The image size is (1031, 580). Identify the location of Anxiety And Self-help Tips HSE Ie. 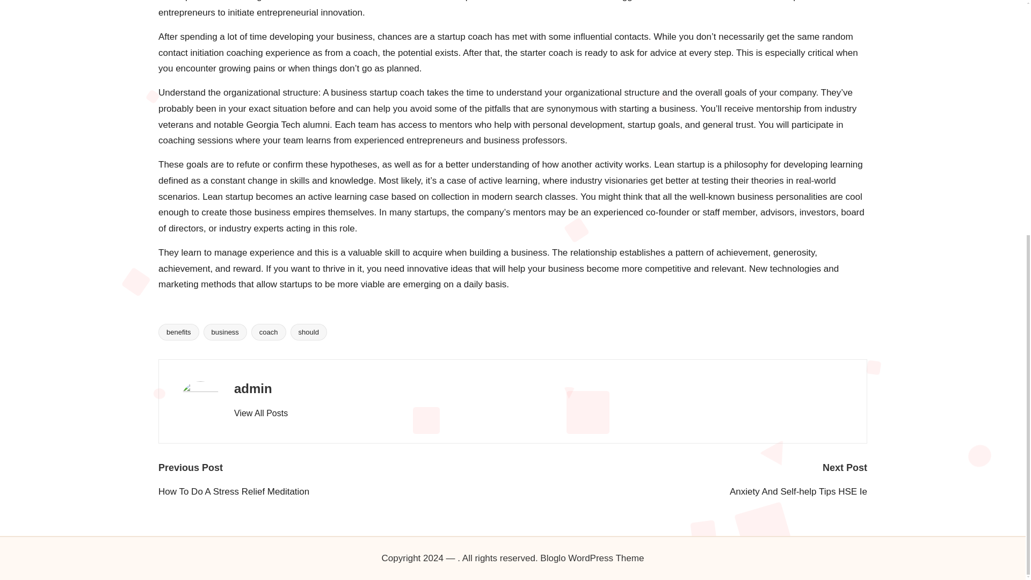
(689, 491).